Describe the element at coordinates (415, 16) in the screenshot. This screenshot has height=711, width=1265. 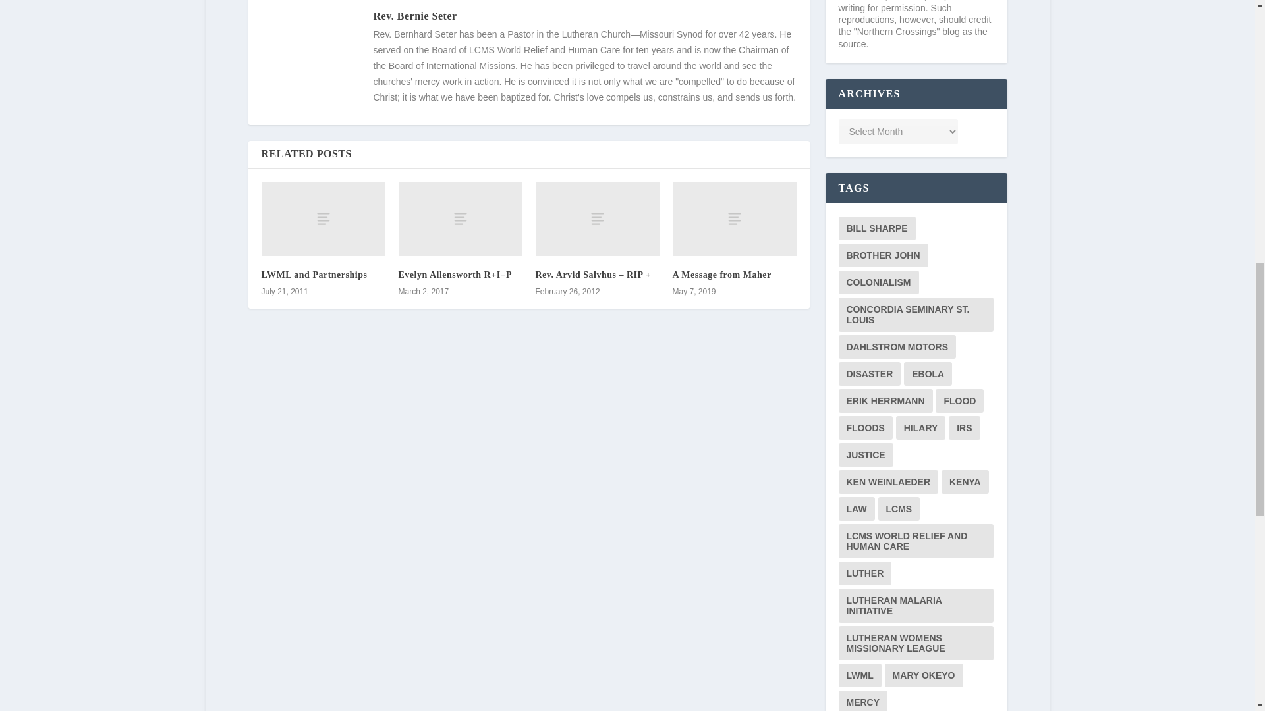
I see `View all posts by Rev. Bernie Seter` at that location.